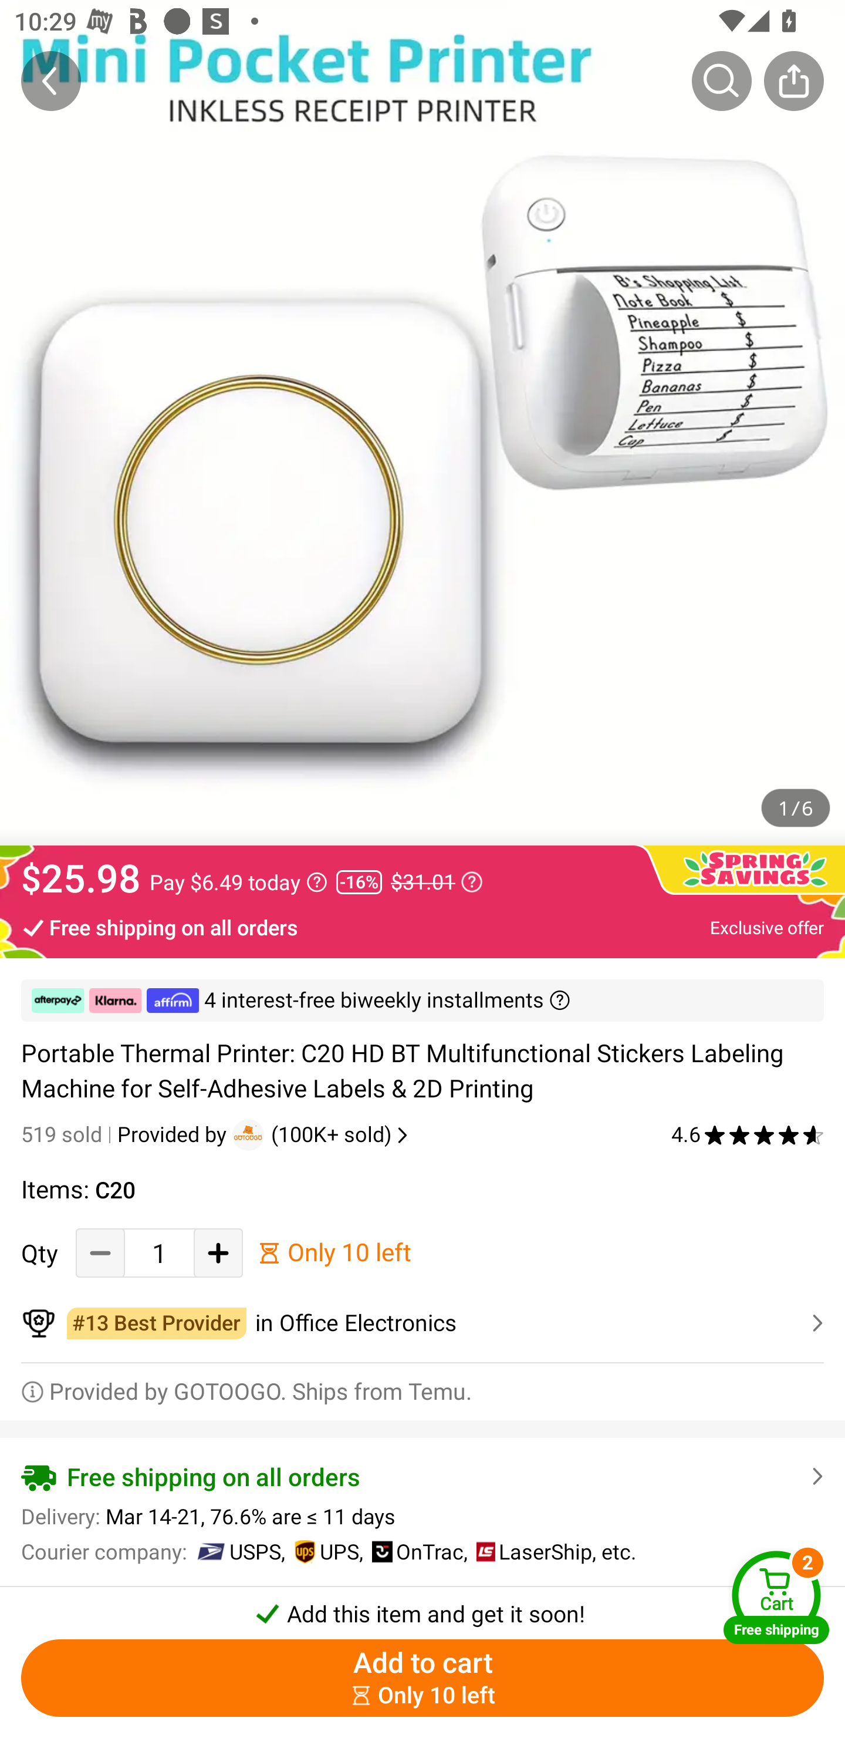 The width and height of the screenshot is (845, 1738). Describe the element at coordinates (748, 1134) in the screenshot. I see `4.6` at that location.